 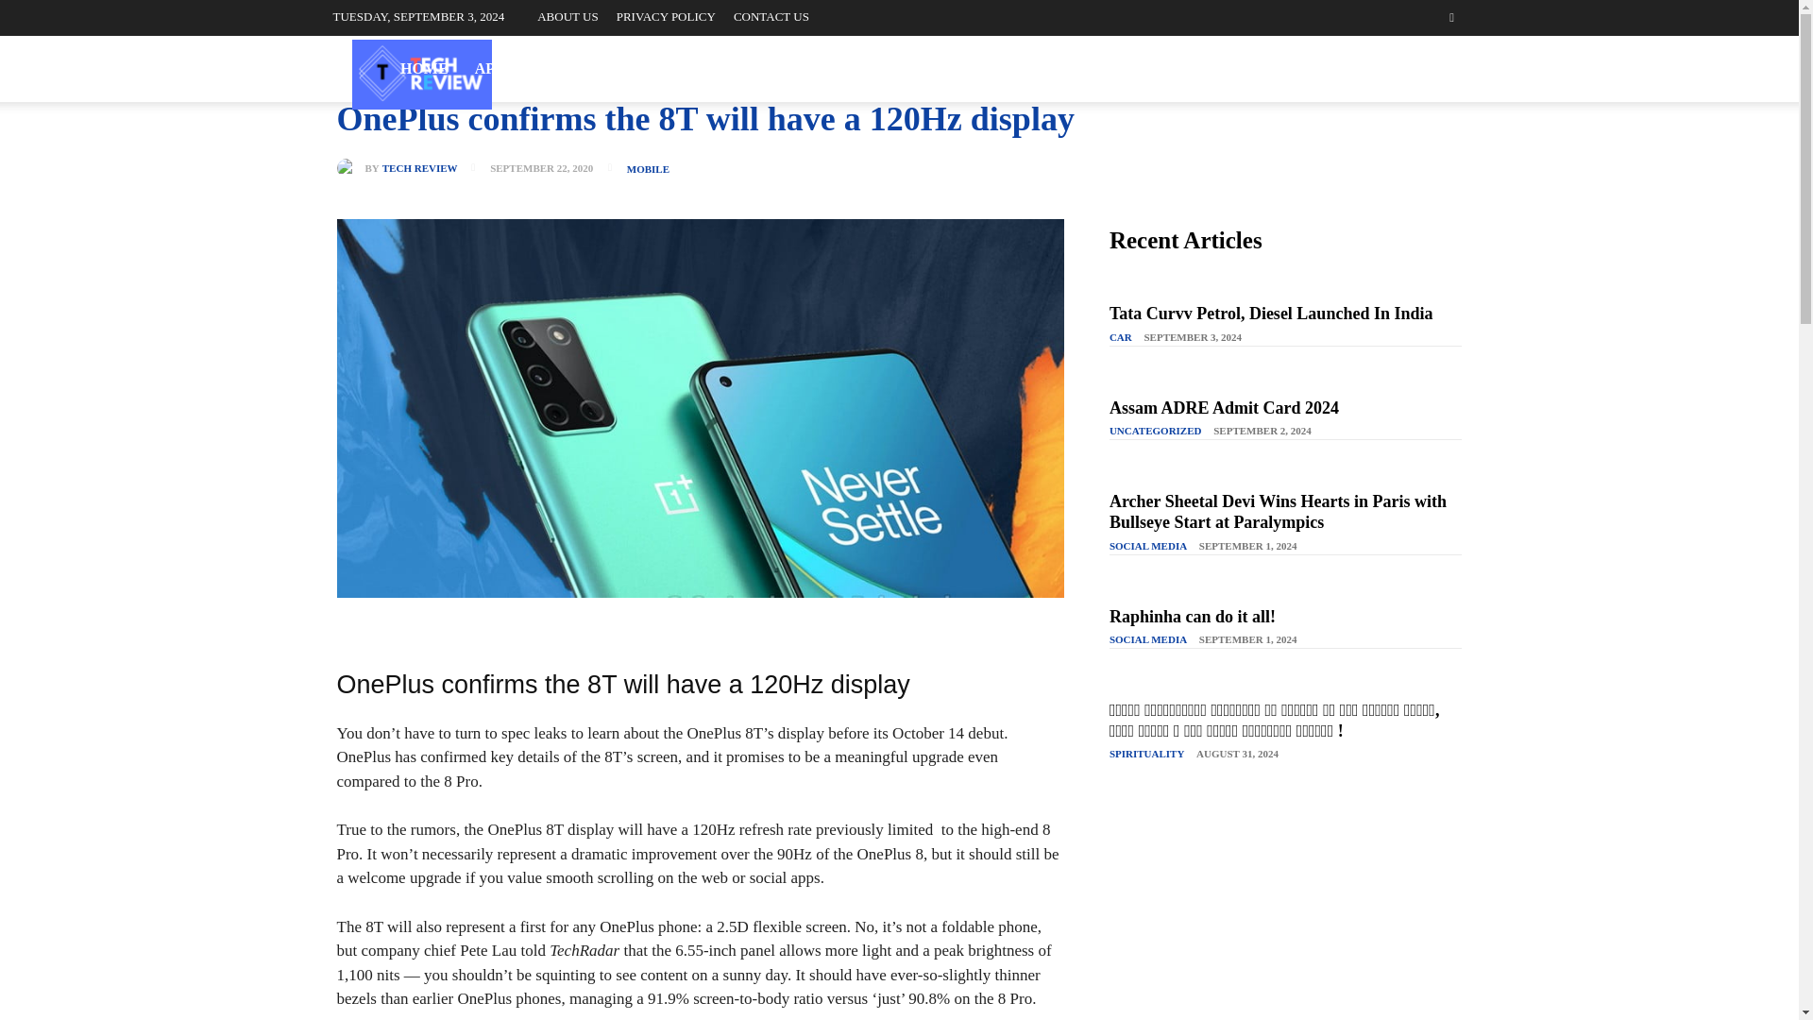 I want to click on SOCIAL MEDIA, so click(x=1092, y=68).